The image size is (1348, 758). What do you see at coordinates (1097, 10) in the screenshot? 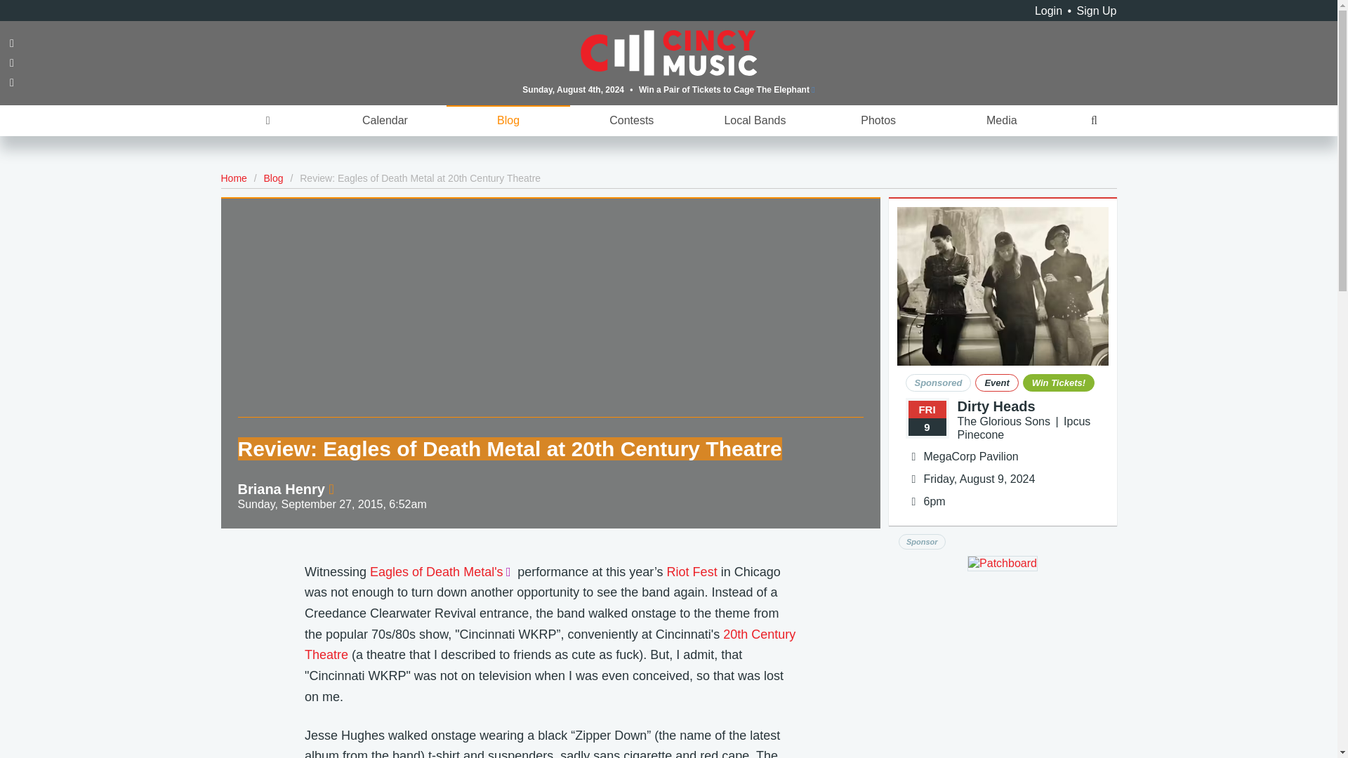
I see `Sign Up` at bounding box center [1097, 10].